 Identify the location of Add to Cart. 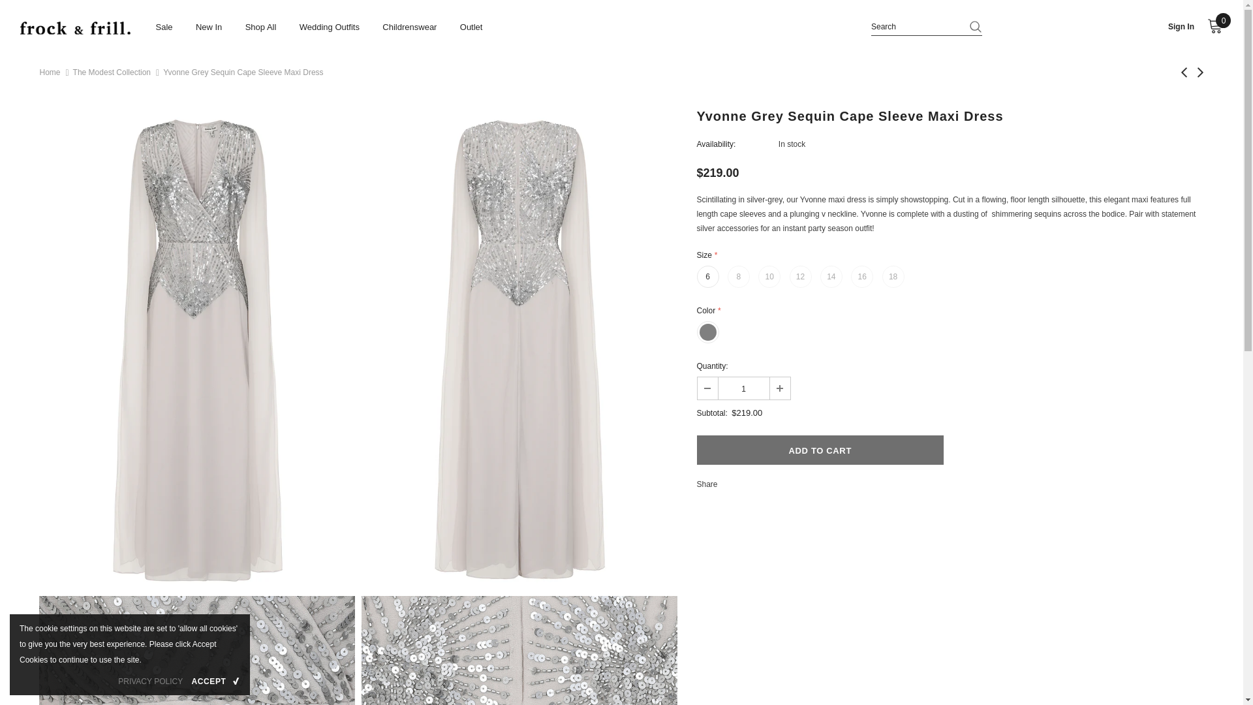
(820, 450).